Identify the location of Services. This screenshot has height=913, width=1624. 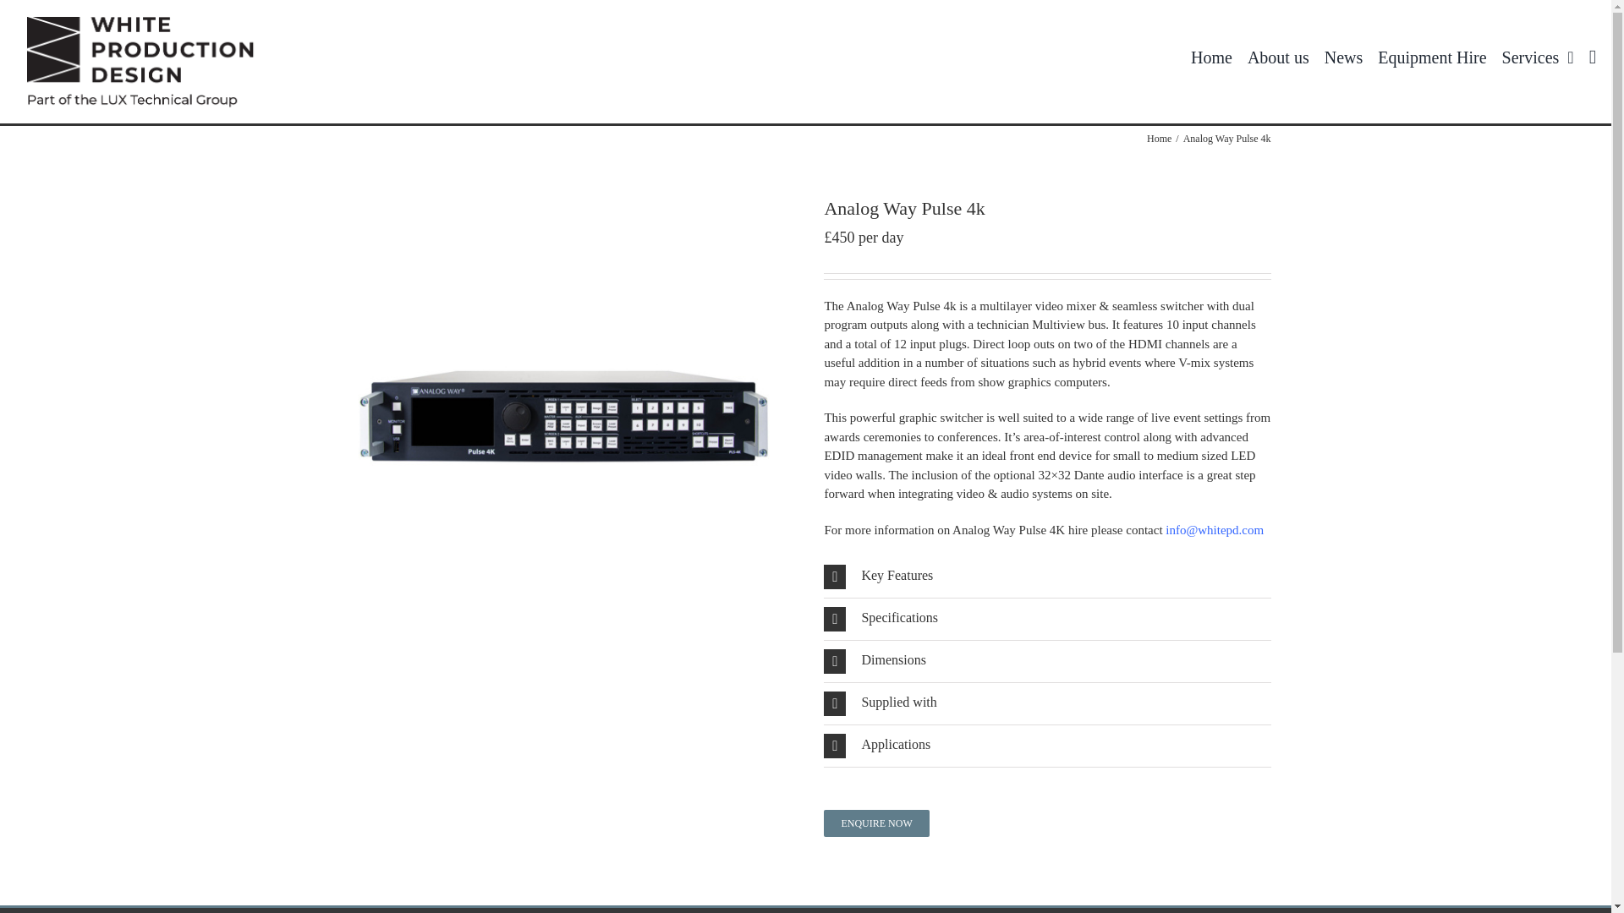
(1546, 57).